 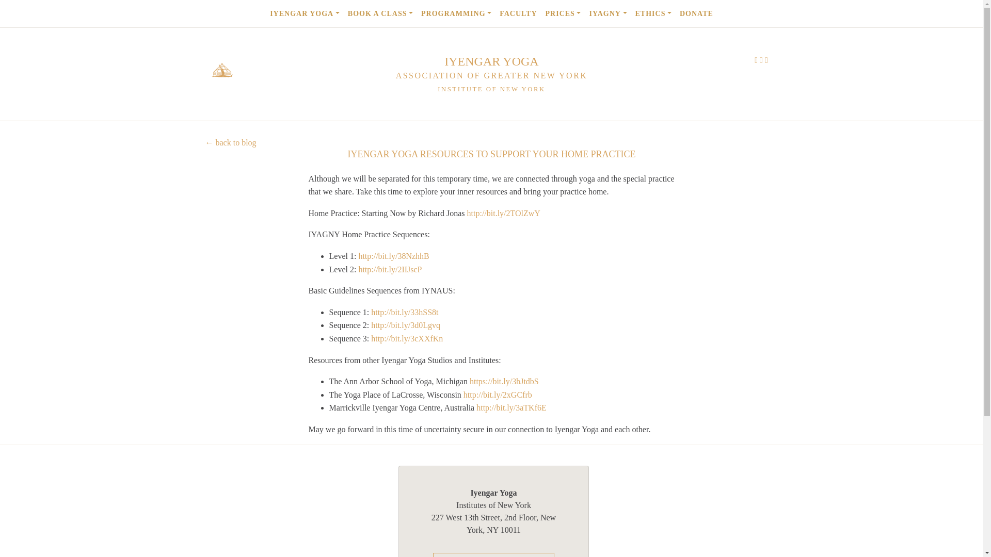 What do you see at coordinates (518, 13) in the screenshot?
I see `FACULTY` at bounding box center [518, 13].